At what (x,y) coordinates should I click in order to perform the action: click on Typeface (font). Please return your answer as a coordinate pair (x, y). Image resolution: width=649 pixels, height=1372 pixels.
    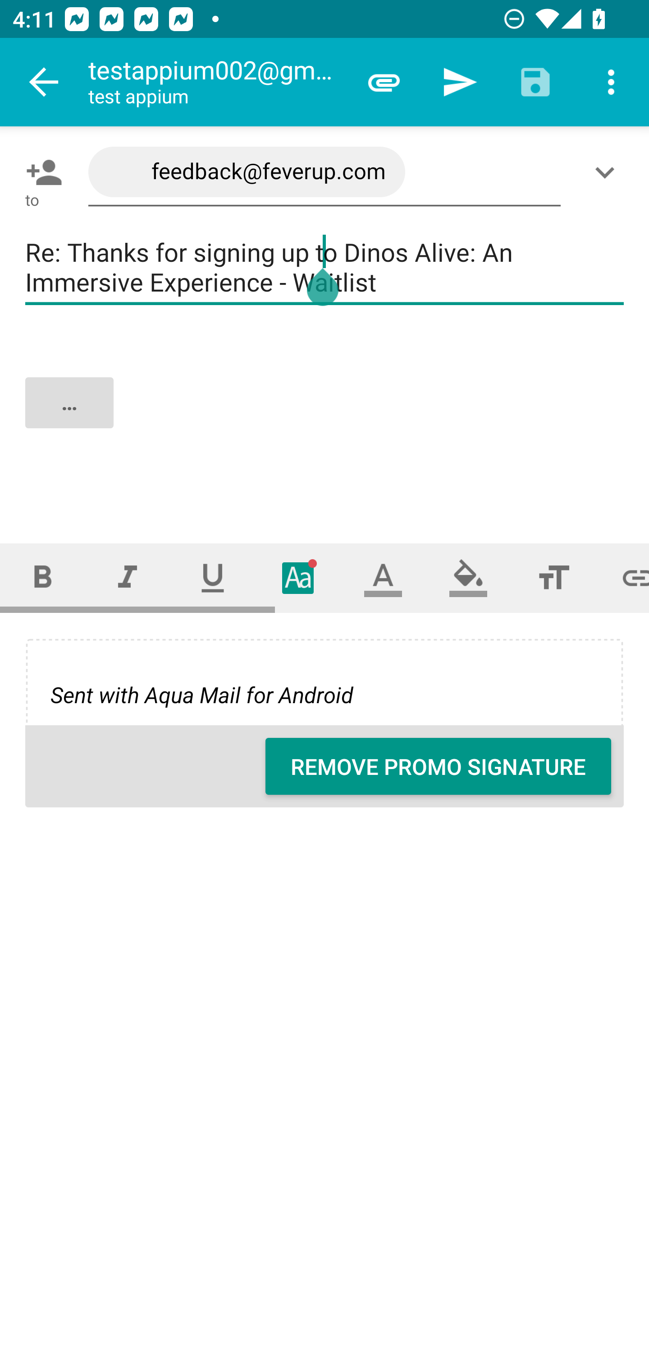
    Looking at the image, I should click on (298, 578).